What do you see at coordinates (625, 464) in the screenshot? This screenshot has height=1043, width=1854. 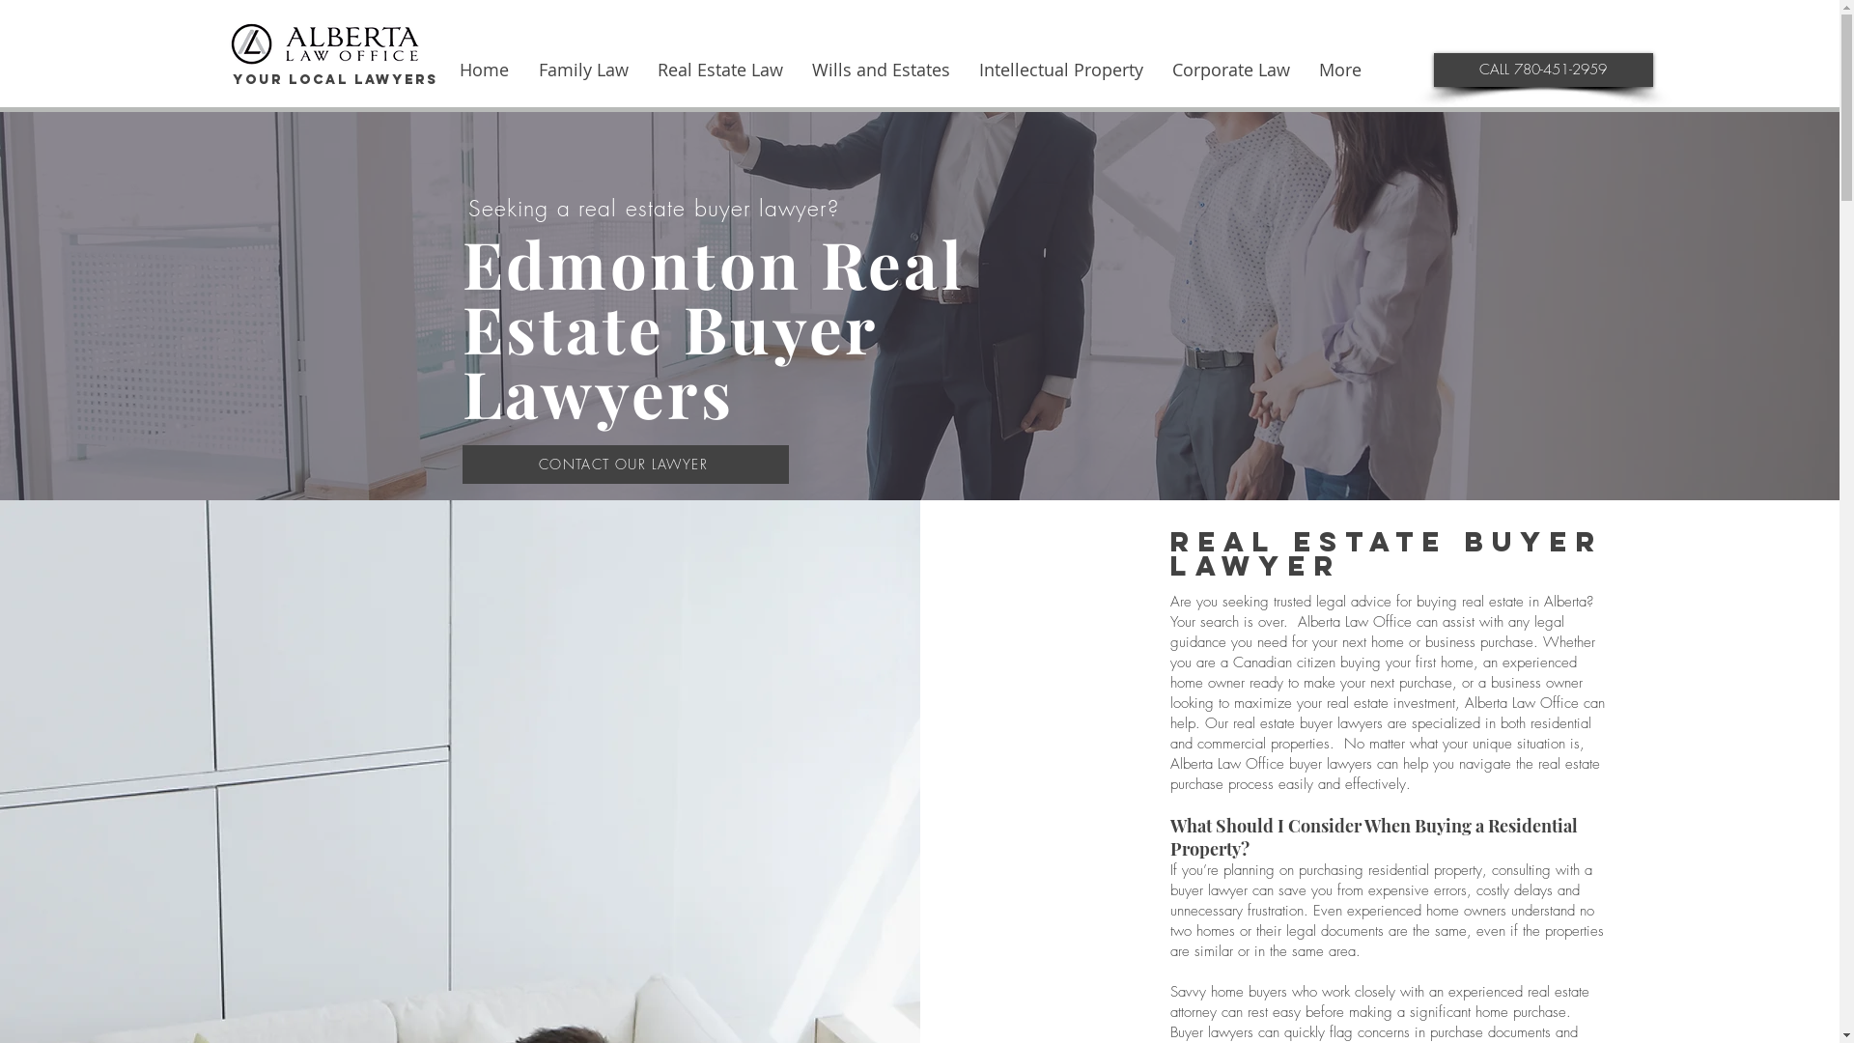 I see `CONTACT OUR LAWYER` at bounding box center [625, 464].